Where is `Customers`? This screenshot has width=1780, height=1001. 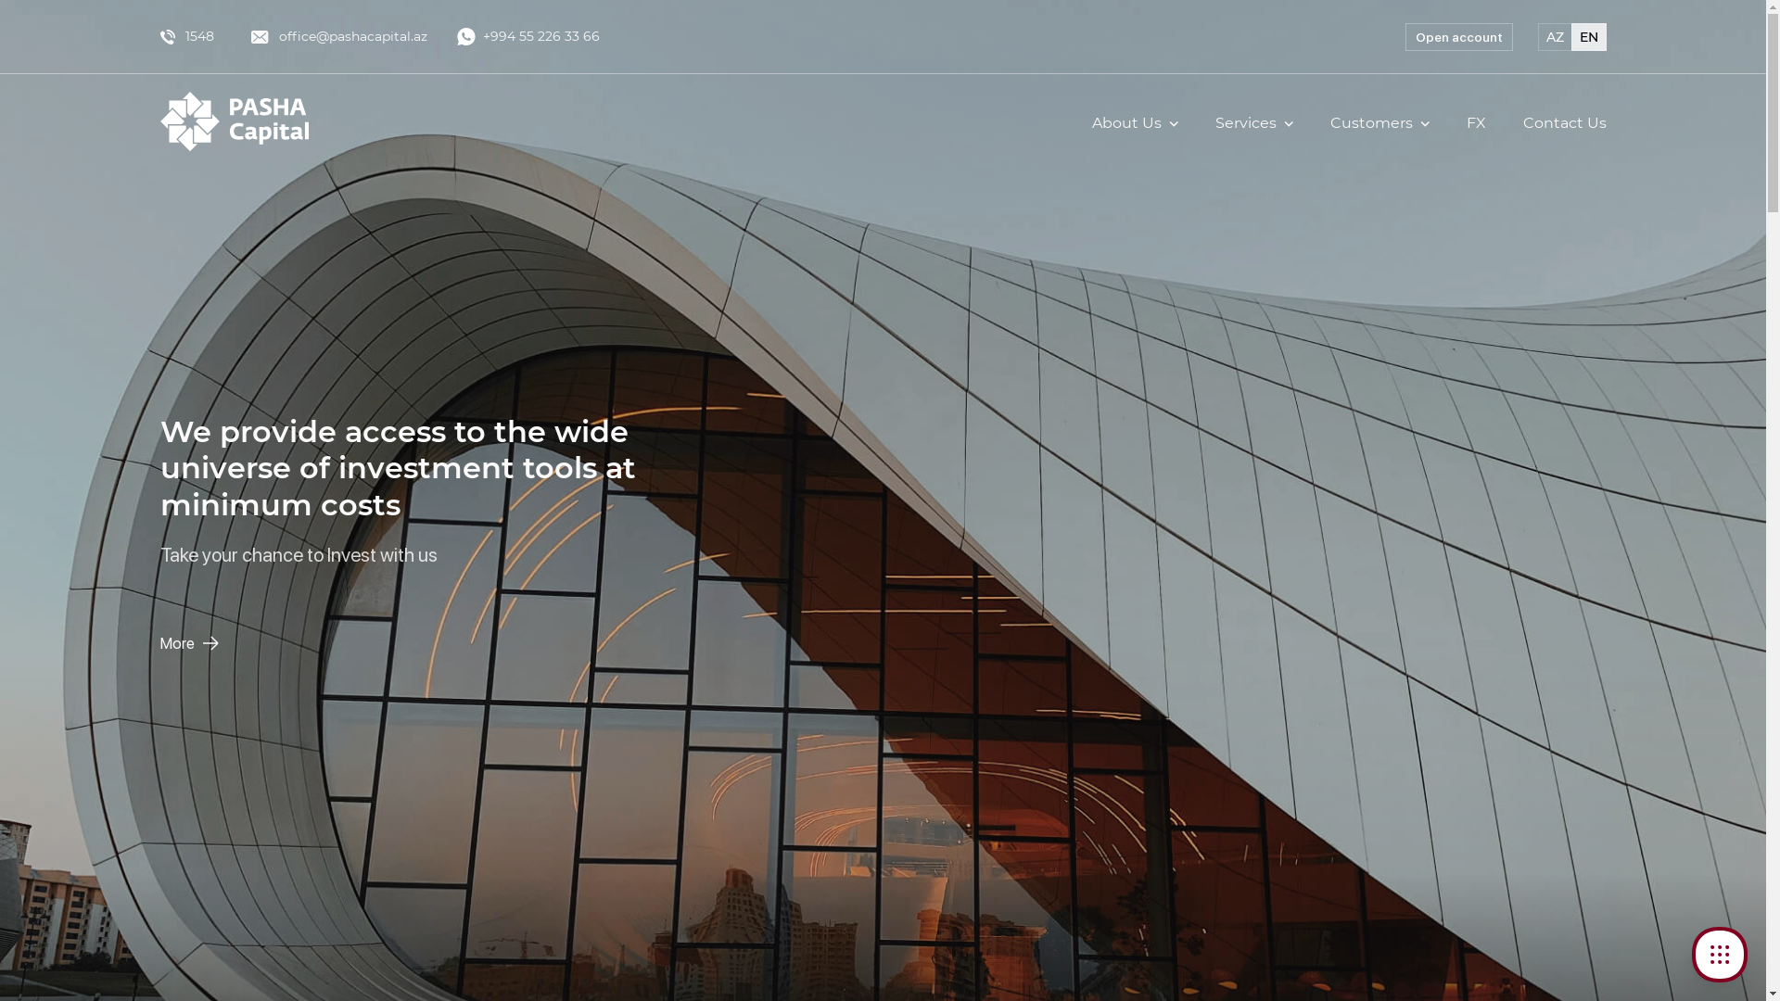 Customers is located at coordinates (1379, 122).